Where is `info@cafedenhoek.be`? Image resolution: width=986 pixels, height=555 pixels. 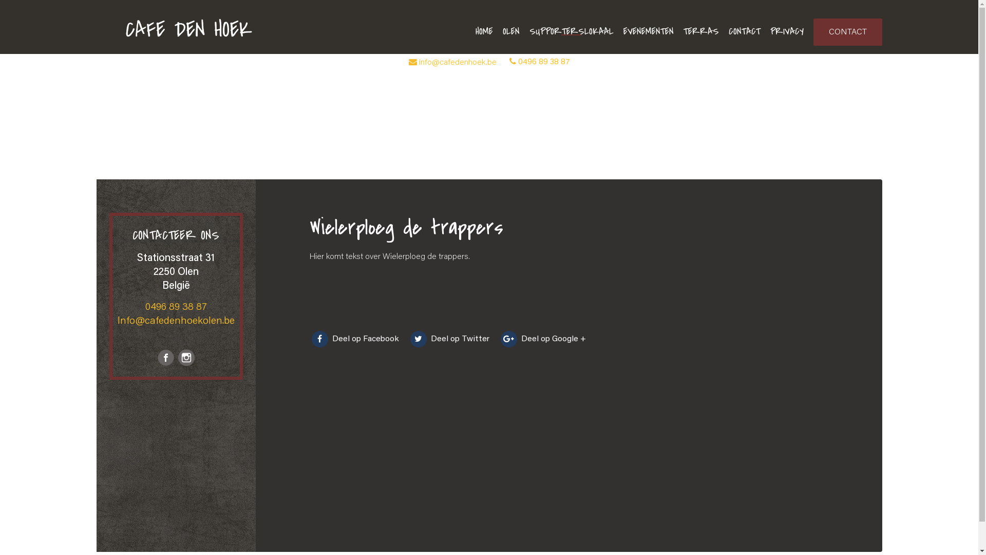
info@cafedenhoek.be is located at coordinates (458, 63).